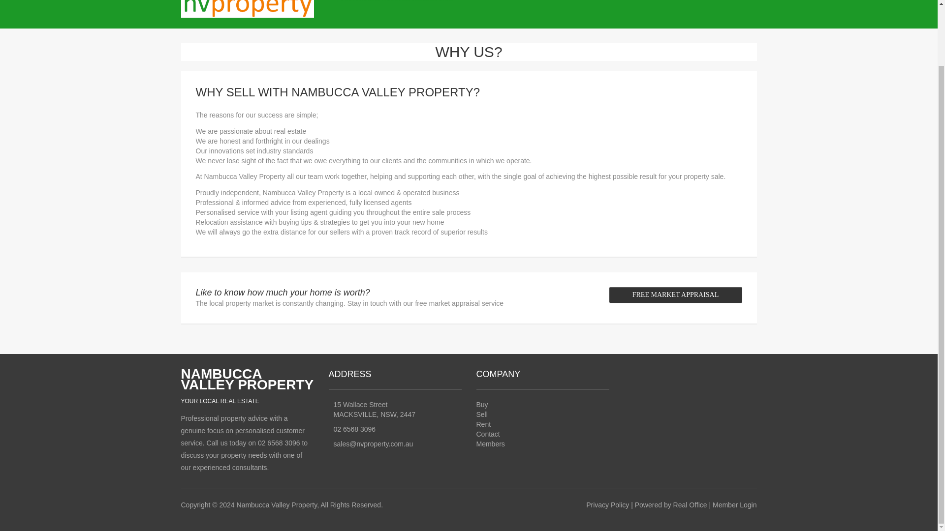  Describe the element at coordinates (490, 444) in the screenshot. I see `Member Login` at that location.